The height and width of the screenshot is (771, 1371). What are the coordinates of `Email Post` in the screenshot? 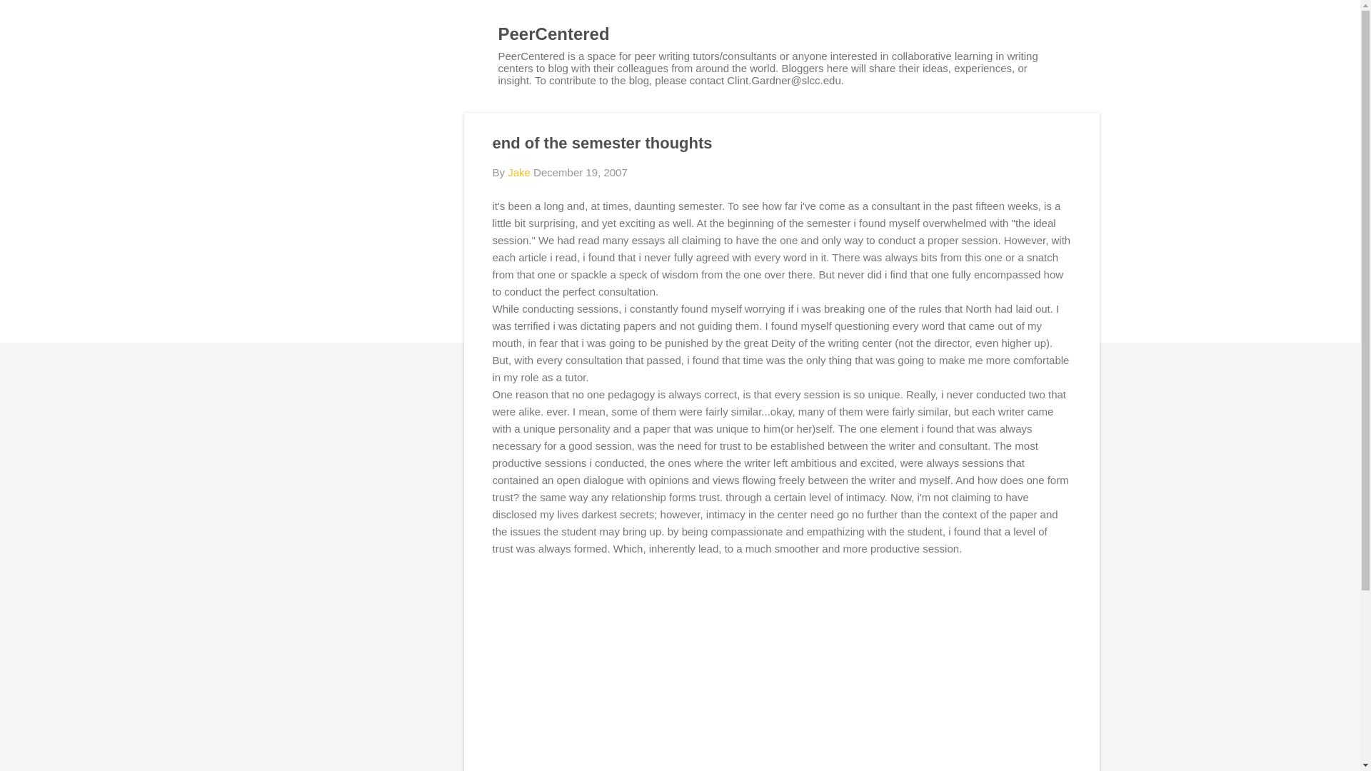 It's located at (501, 597).